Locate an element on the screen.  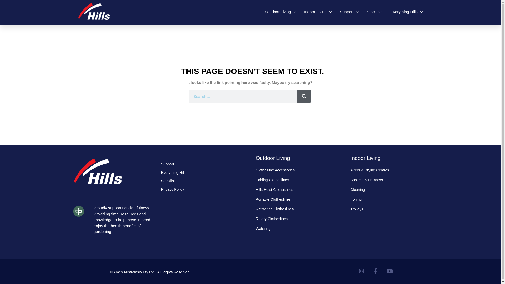
Trolleys is located at coordinates (392, 209).